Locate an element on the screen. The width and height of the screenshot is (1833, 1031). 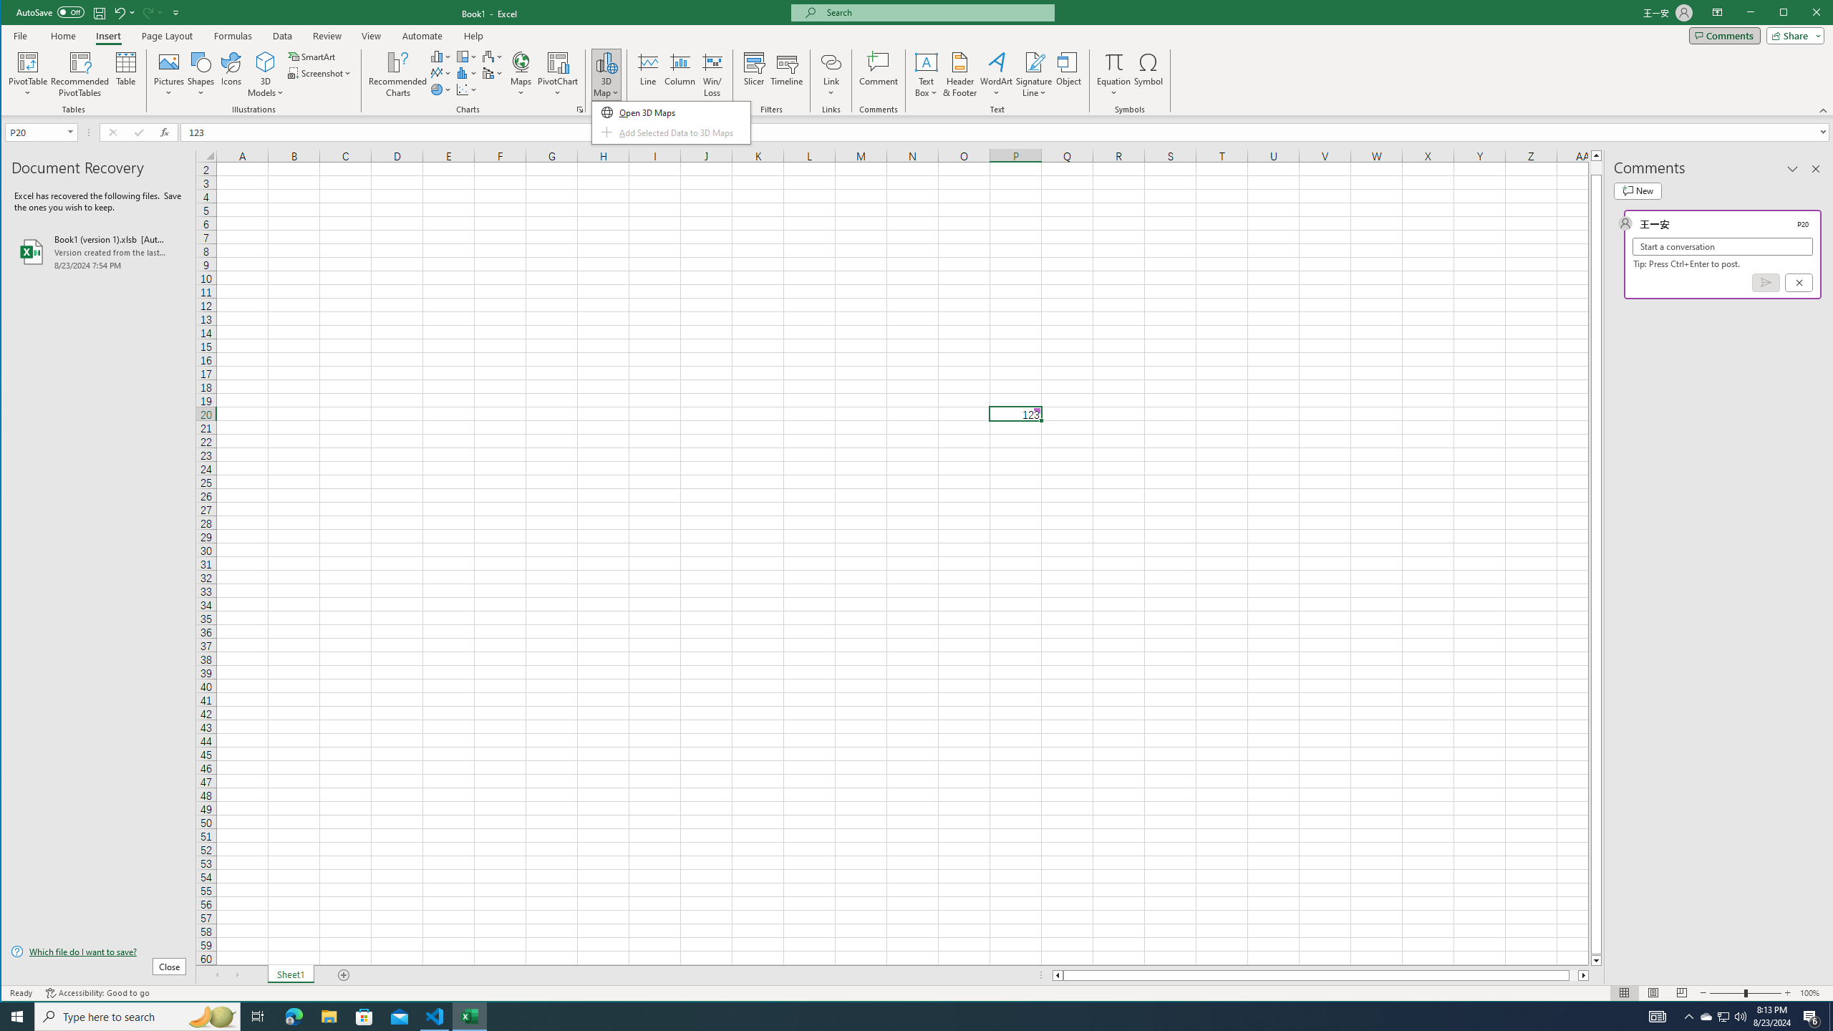
Text Box is located at coordinates (927, 74).